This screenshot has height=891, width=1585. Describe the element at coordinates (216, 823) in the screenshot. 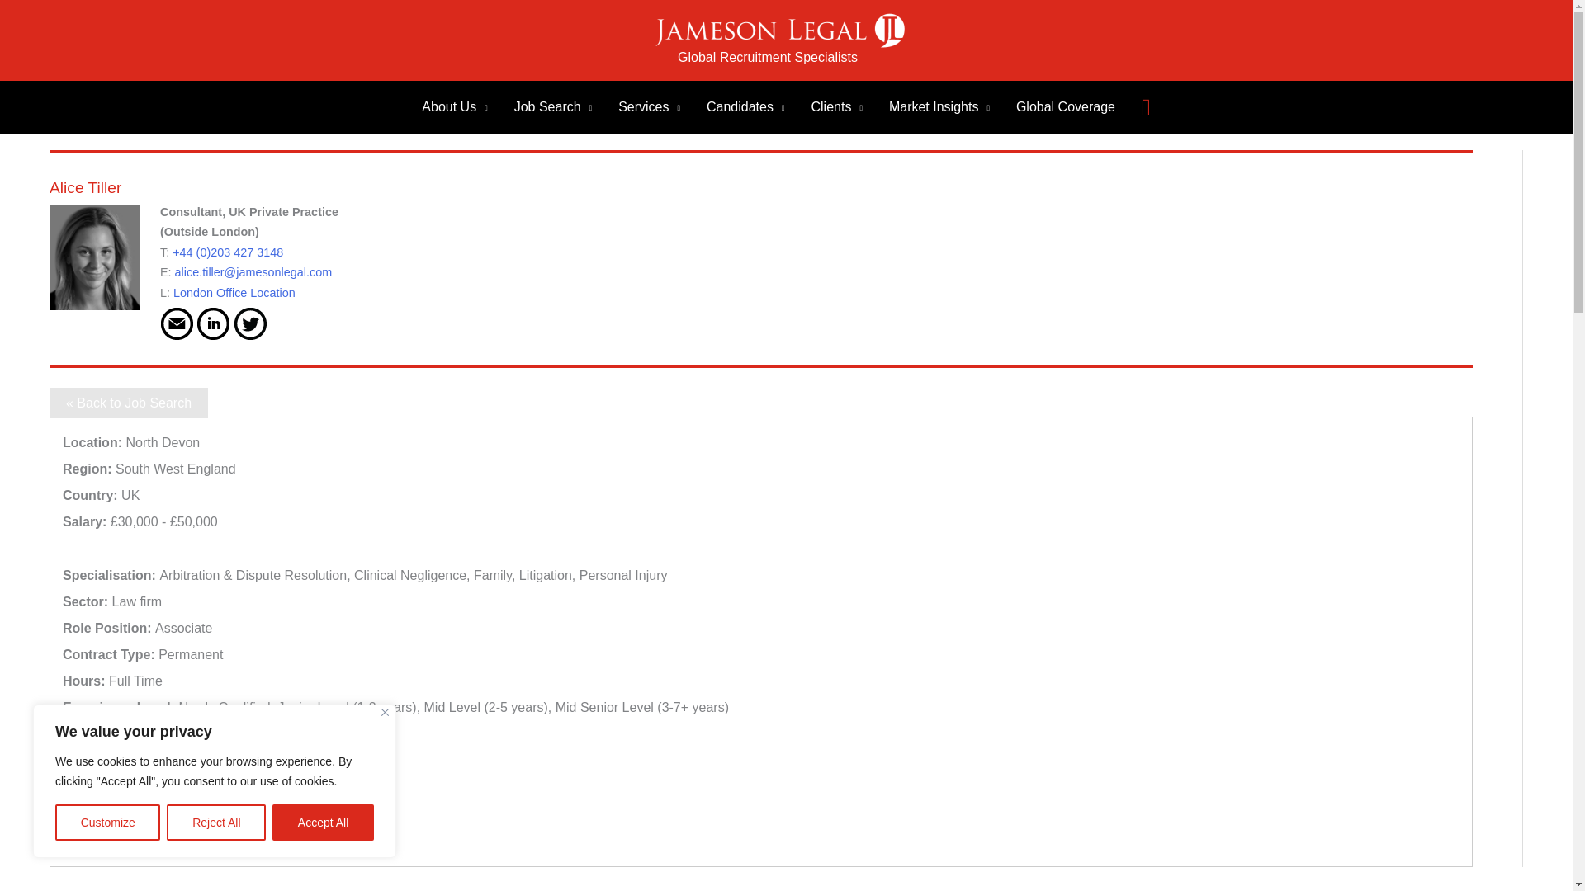

I see `Reject All` at that location.